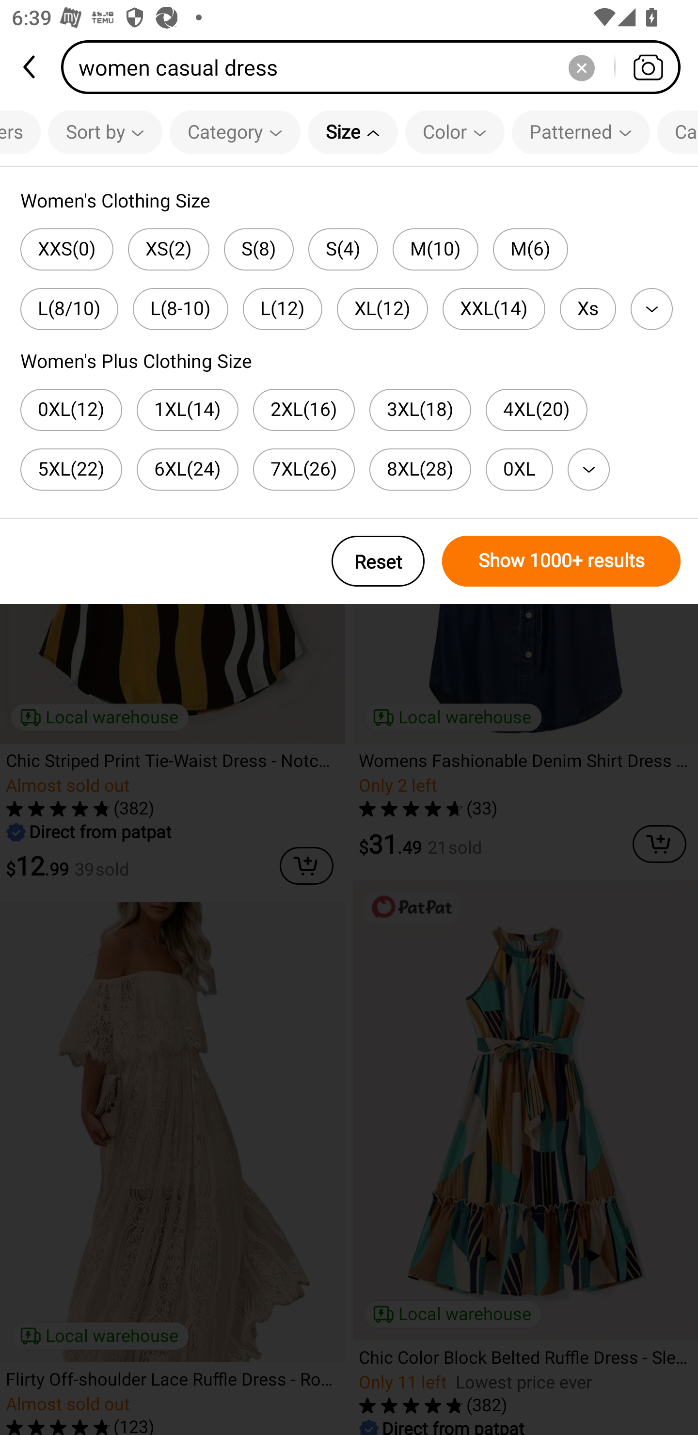 Image resolution: width=698 pixels, height=1435 pixels. What do you see at coordinates (169, 249) in the screenshot?
I see `XS(2)` at bounding box center [169, 249].